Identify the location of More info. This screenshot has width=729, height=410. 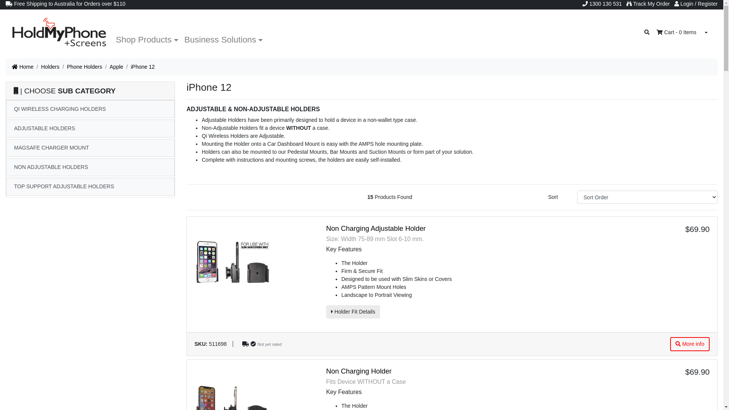
(690, 344).